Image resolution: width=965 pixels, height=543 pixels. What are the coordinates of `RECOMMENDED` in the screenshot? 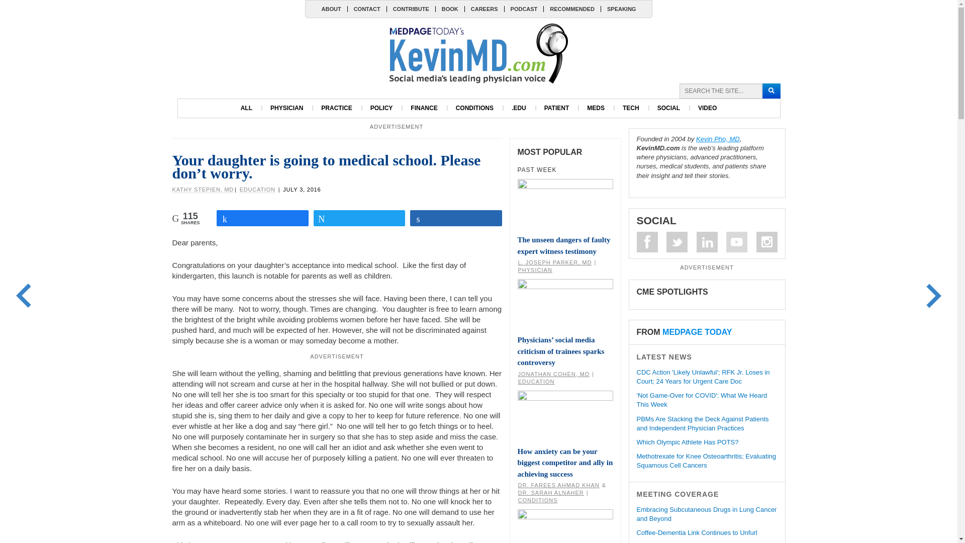 It's located at (571, 9).